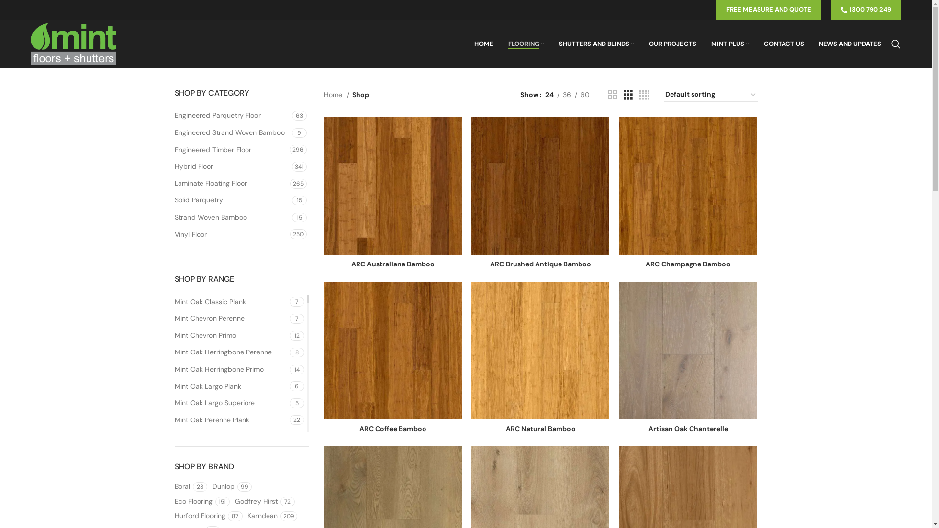 The width and height of the screenshot is (939, 528). I want to click on sales@mintfloors.com.au, so click(693, 416).